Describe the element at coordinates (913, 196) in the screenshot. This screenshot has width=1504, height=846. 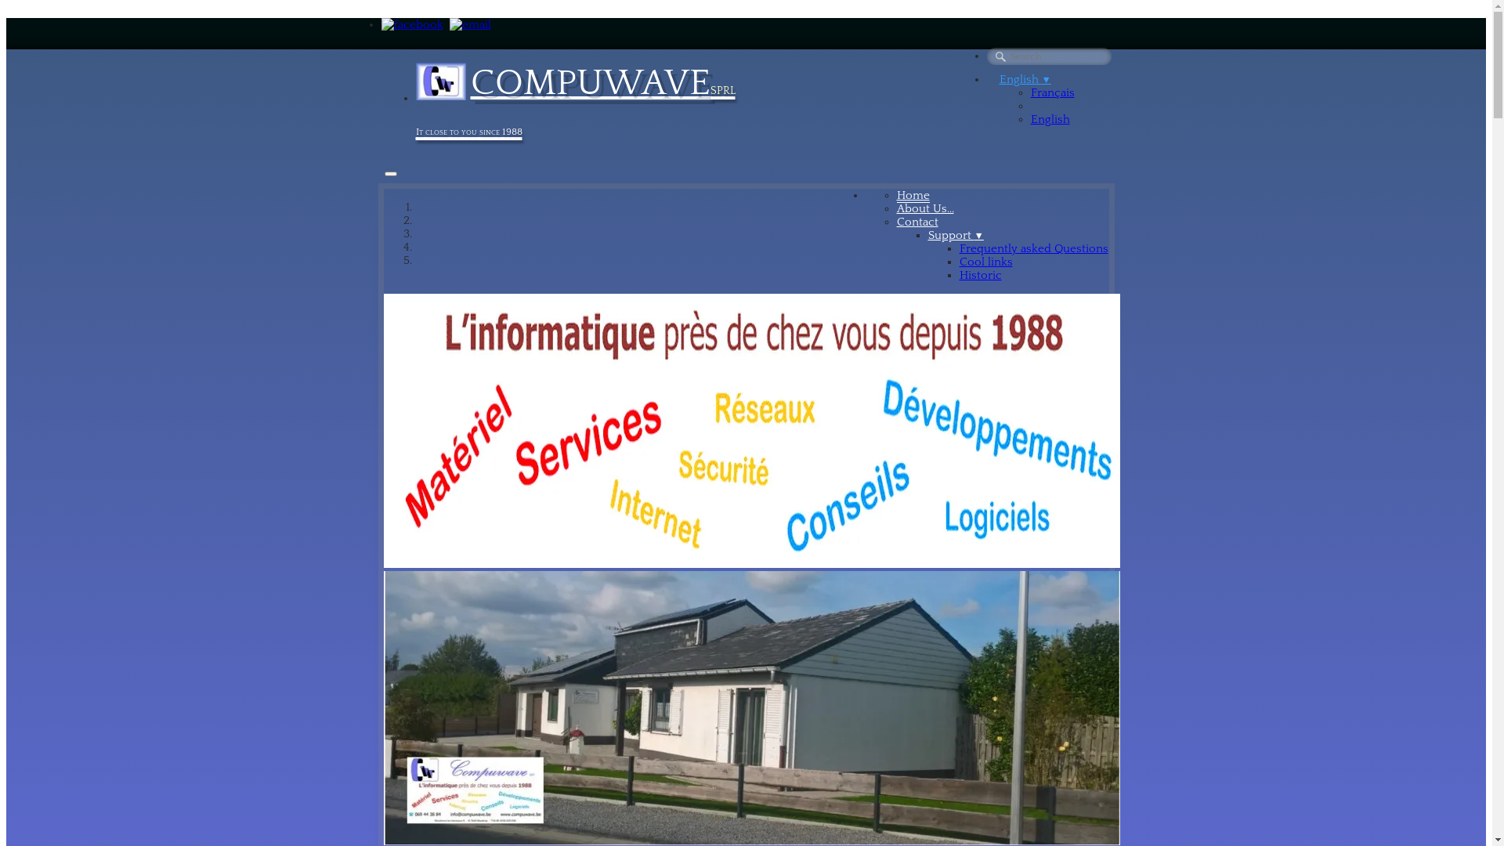
I see `Home` at that location.